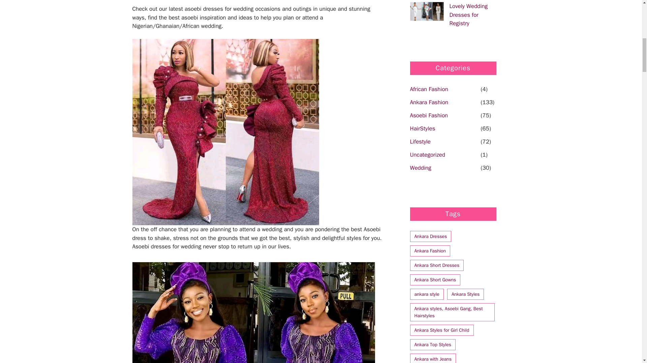 This screenshot has width=647, height=363. I want to click on Lovely Wedding Dresses for Registry, so click(468, 14).